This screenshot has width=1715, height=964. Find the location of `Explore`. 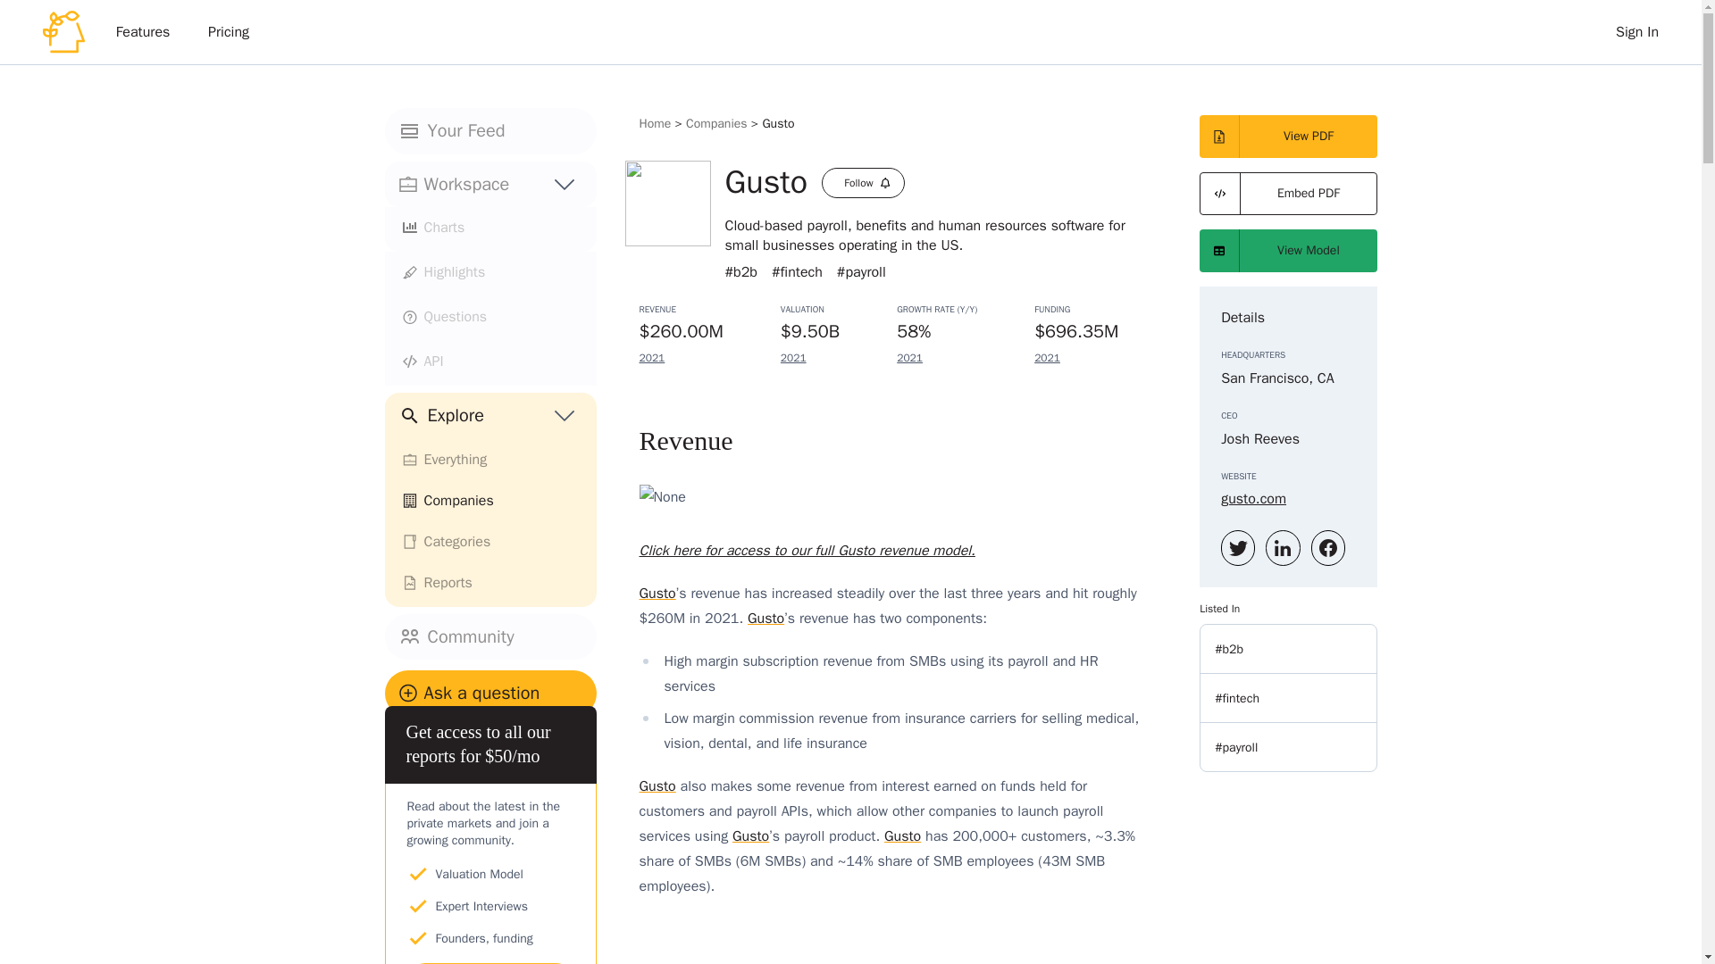

Explore is located at coordinates (489, 416).